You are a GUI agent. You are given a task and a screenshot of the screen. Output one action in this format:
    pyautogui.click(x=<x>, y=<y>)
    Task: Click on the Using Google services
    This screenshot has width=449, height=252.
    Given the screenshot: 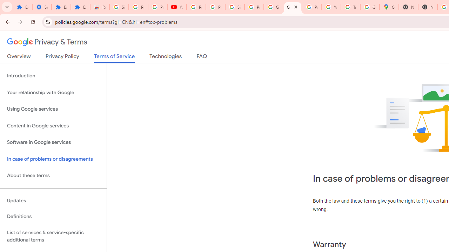 What is the action you would take?
    pyautogui.click(x=53, y=109)
    